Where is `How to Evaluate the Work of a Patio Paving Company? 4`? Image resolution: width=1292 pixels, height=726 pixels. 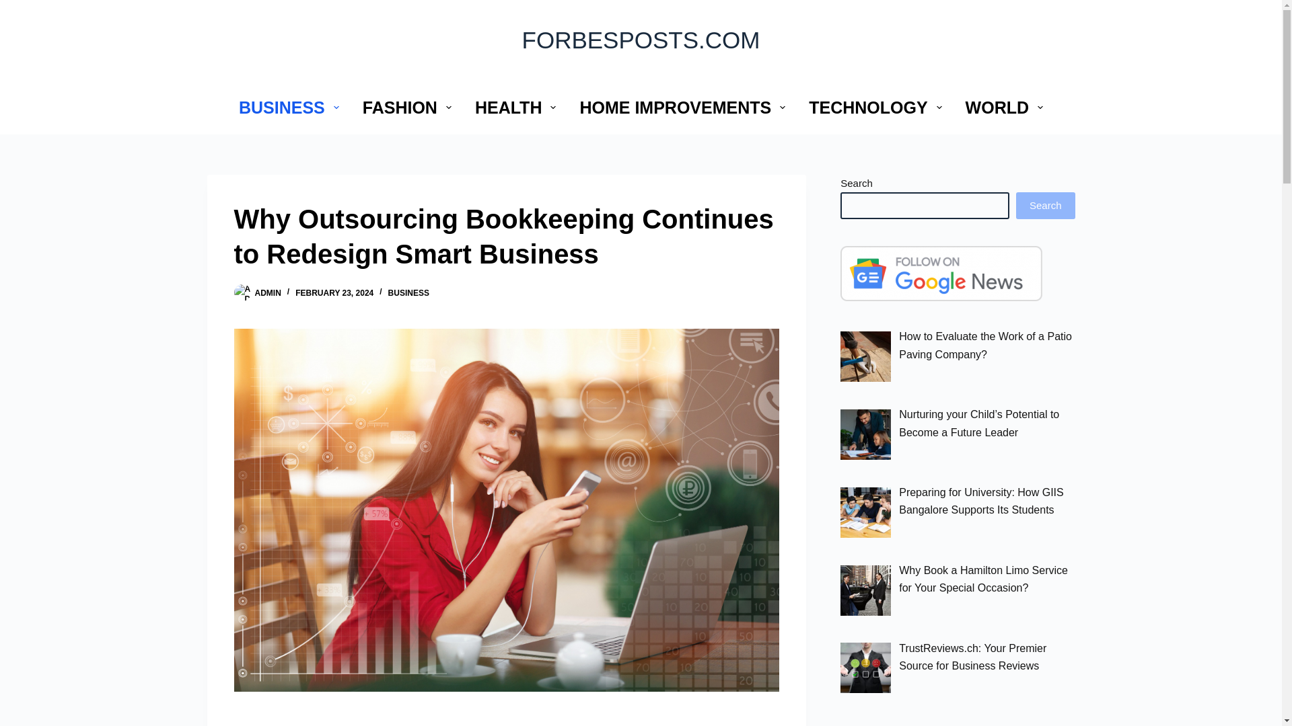 How to Evaluate the Work of a Patio Paving Company? 4 is located at coordinates (865, 356).